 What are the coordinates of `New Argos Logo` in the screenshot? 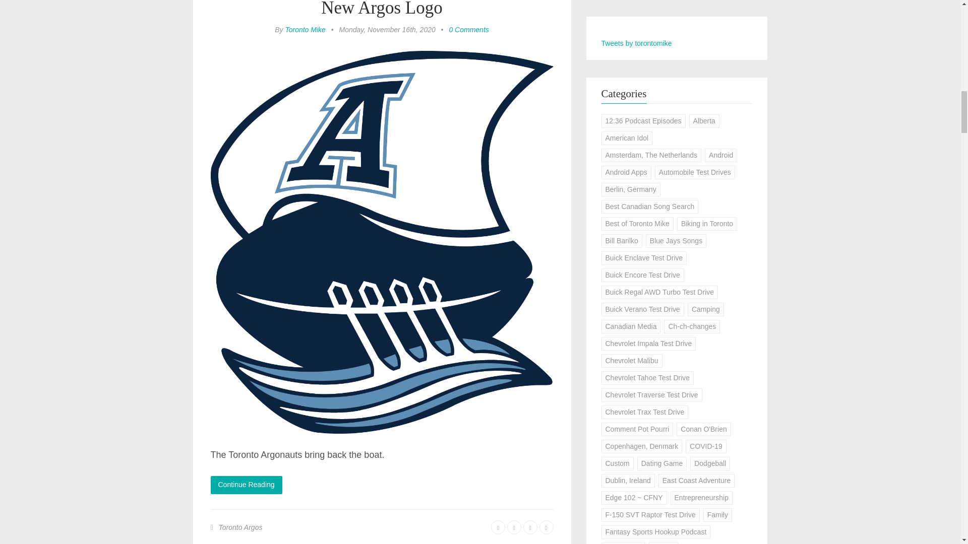 It's located at (382, 9).